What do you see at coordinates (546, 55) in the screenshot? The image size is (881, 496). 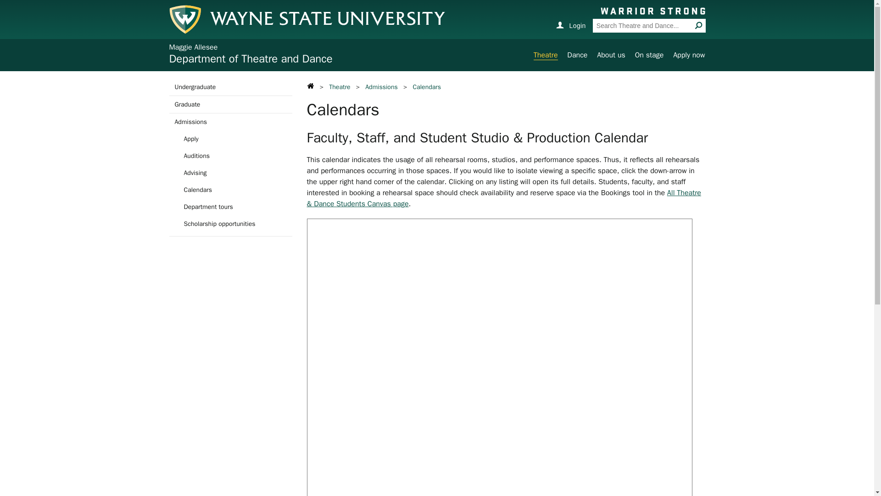 I see `Theatre` at bounding box center [546, 55].